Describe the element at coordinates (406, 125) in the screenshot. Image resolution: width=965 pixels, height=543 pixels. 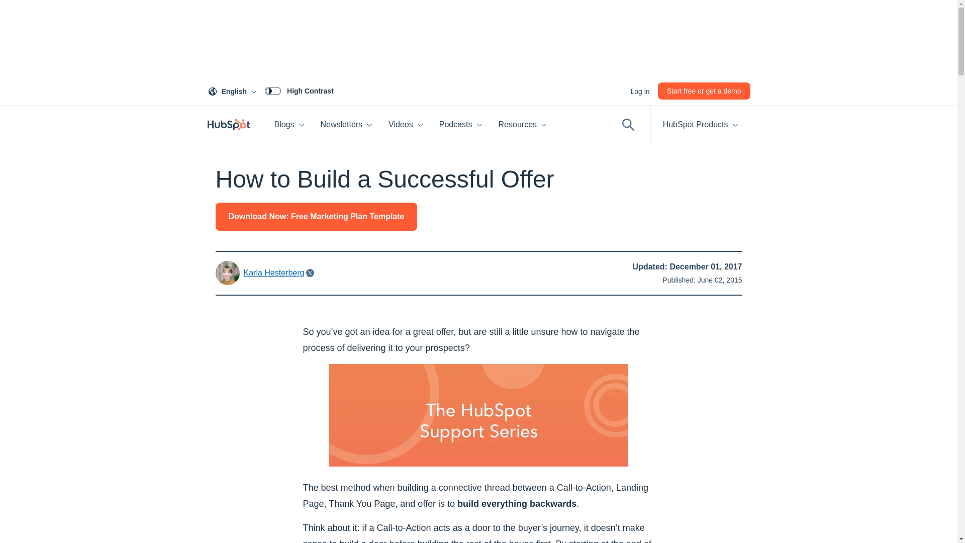
I see `Videos` at that location.